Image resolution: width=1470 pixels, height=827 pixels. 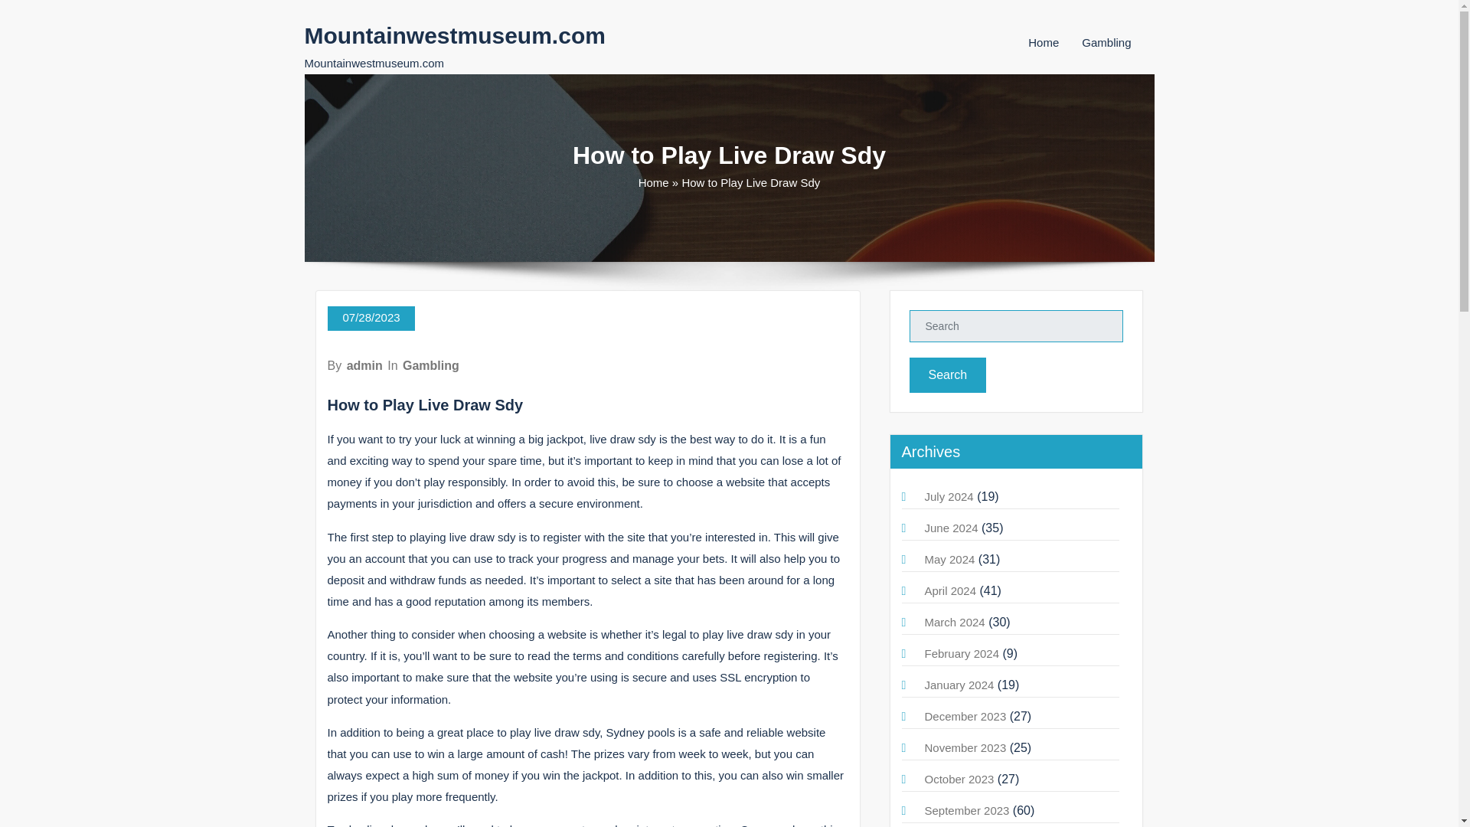 What do you see at coordinates (364, 365) in the screenshot?
I see `admin` at bounding box center [364, 365].